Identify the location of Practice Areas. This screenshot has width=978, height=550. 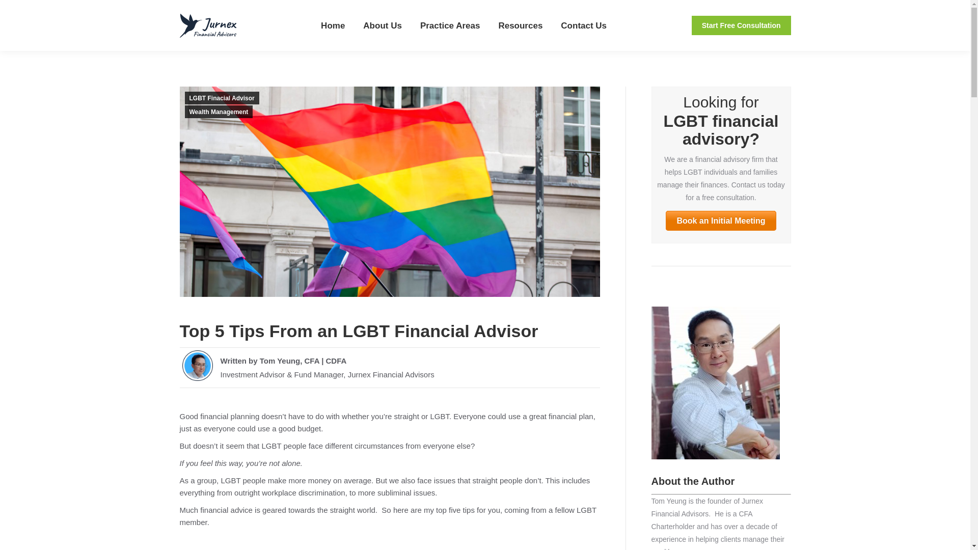
(450, 25).